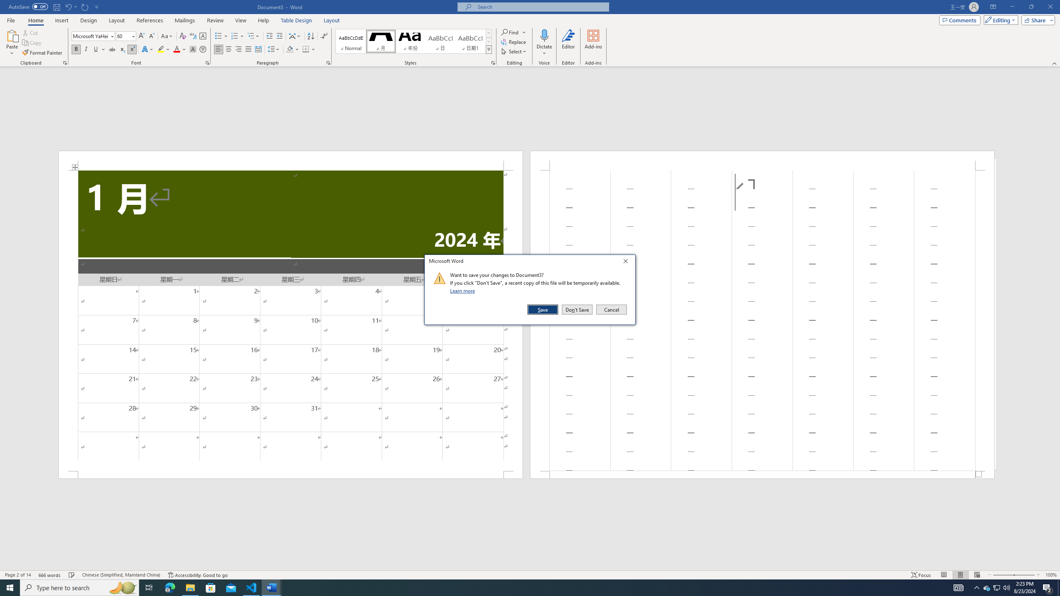 This screenshot has height=596, width=1060. I want to click on AutomationID: 4105, so click(959, 588).